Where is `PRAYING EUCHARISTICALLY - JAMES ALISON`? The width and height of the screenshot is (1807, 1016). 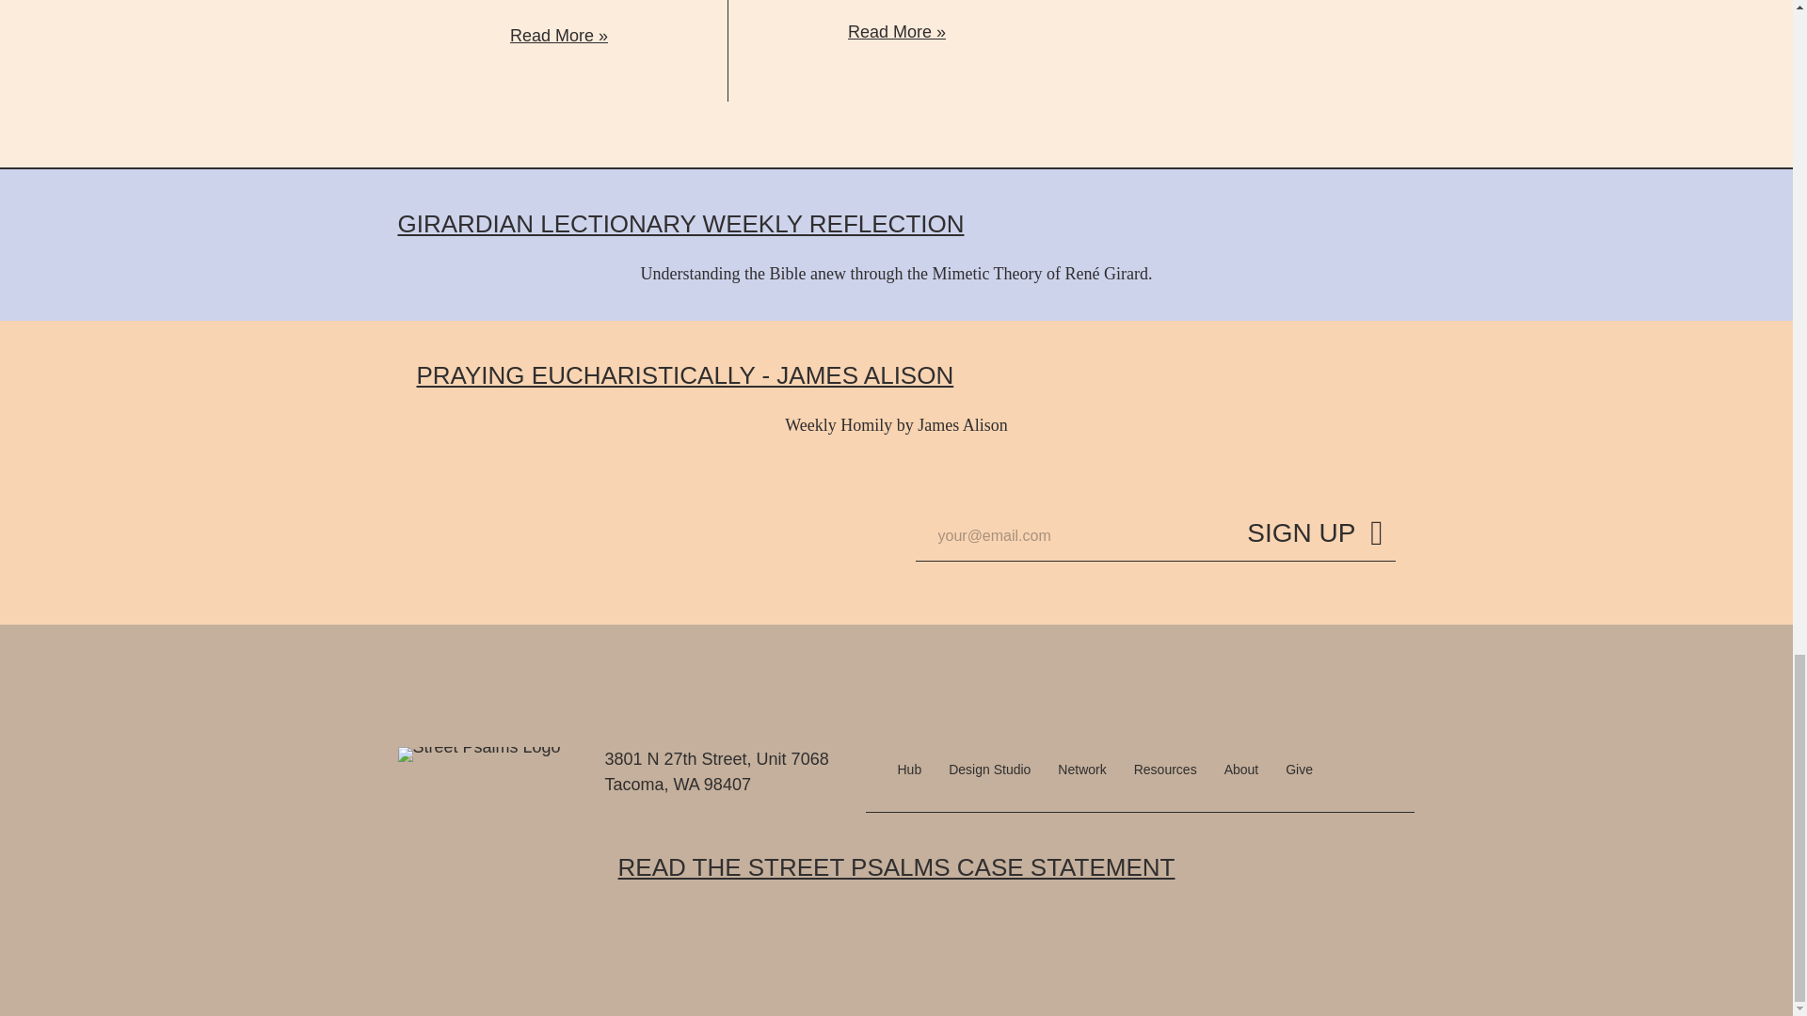 PRAYING EUCHARISTICALLY - JAMES ALISON is located at coordinates (684, 374).